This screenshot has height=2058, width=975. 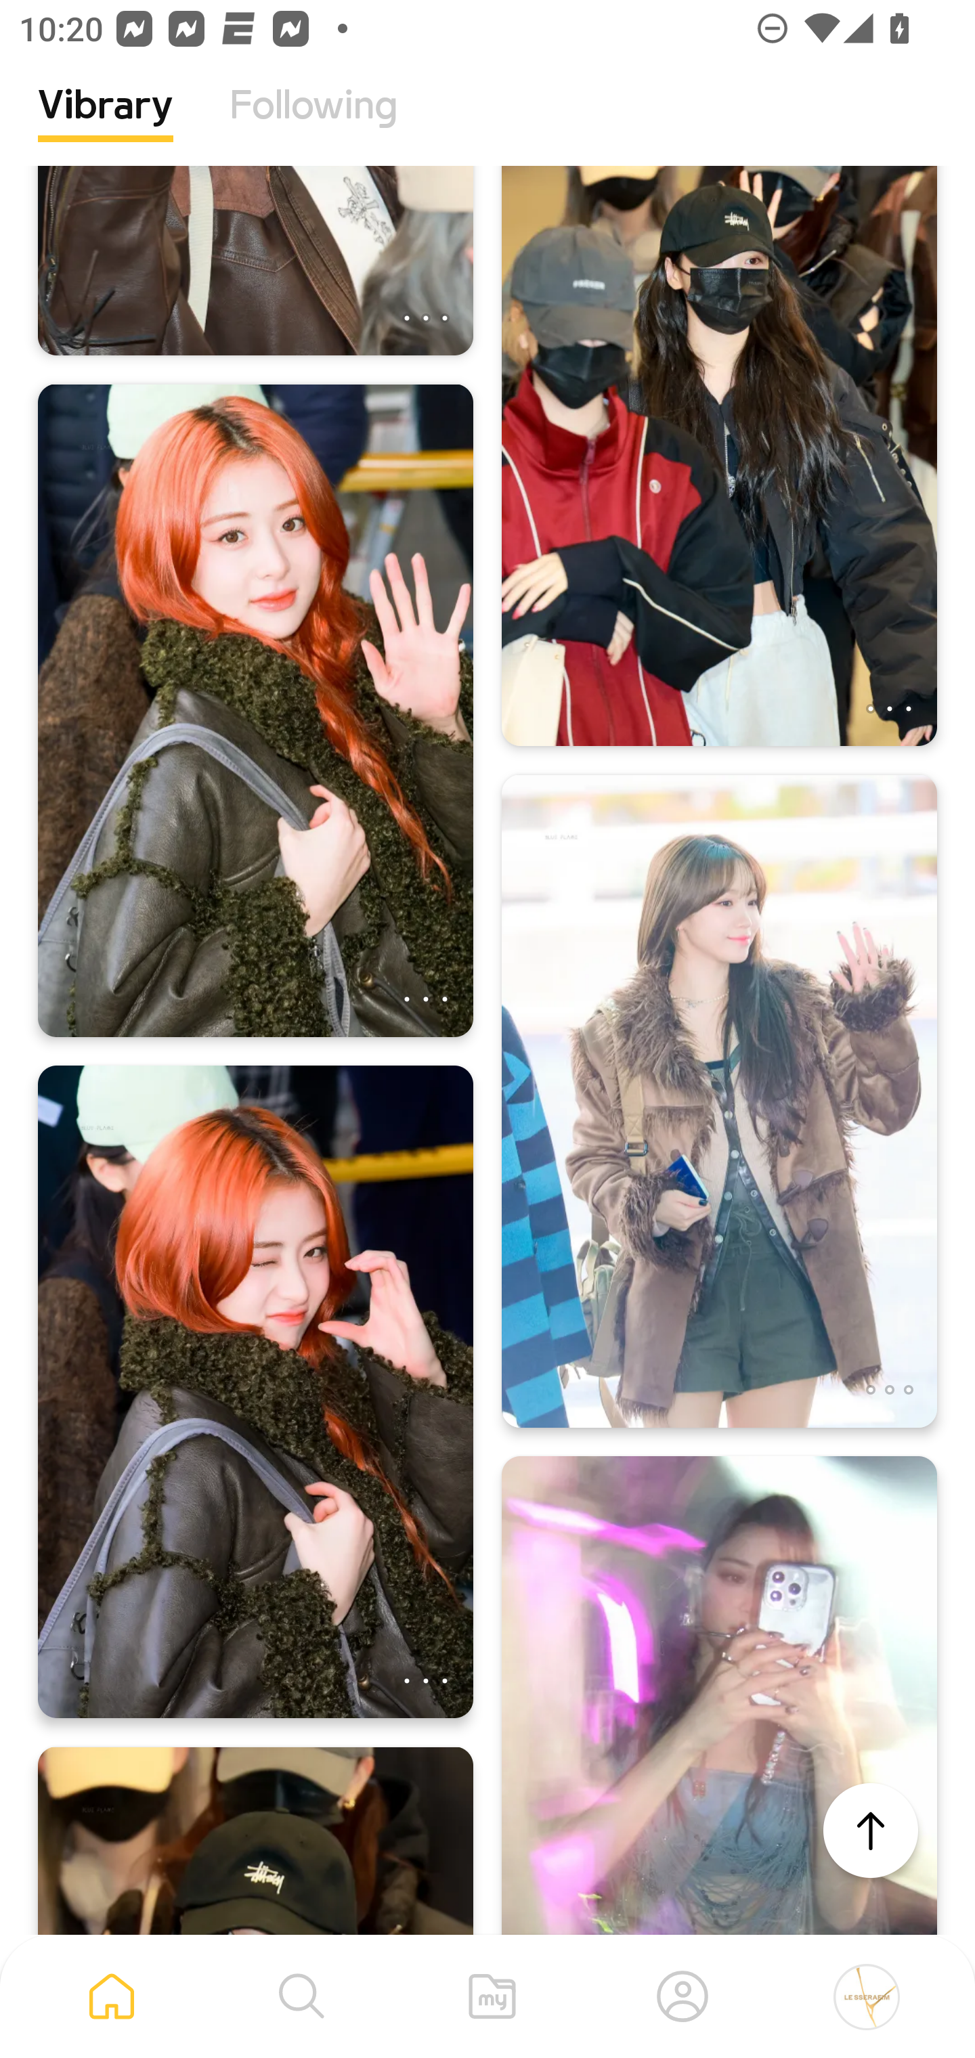 What do you see at coordinates (313, 125) in the screenshot?
I see `Following` at bounding box center [313, 125].